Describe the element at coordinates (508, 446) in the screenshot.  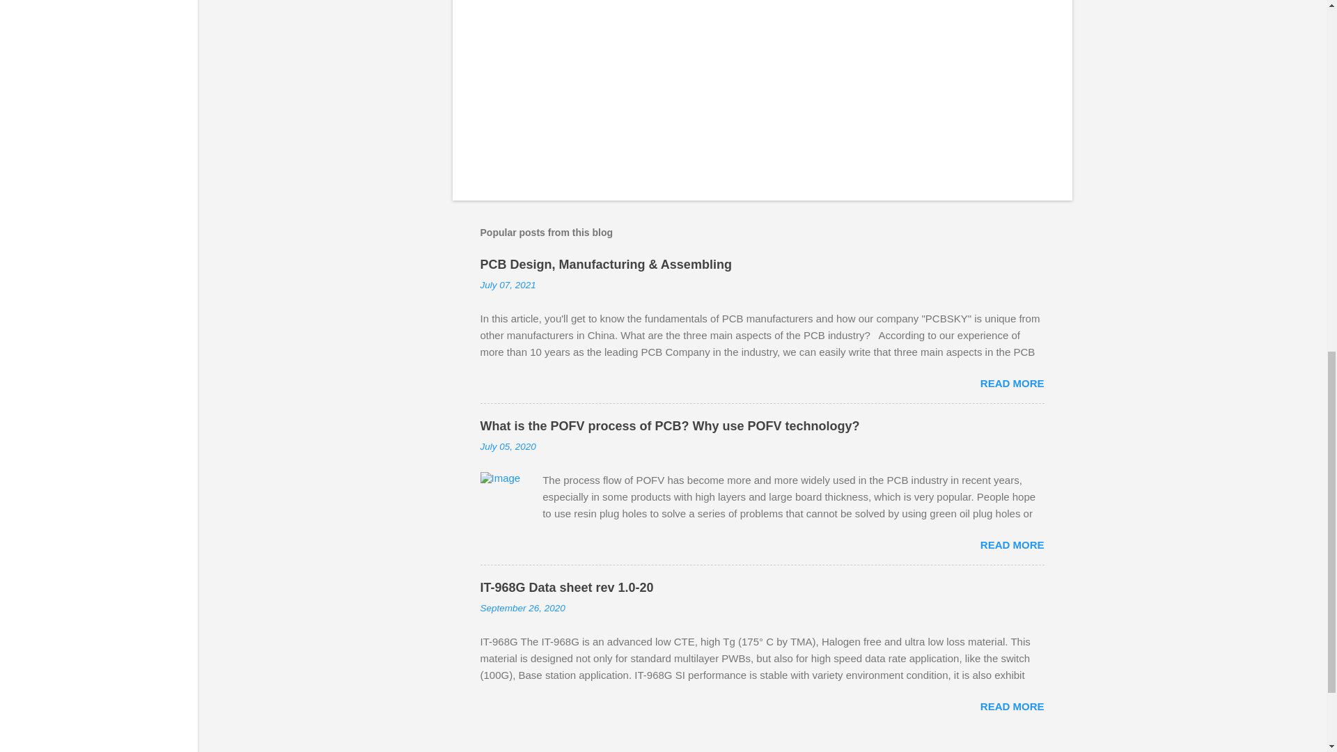
I see `July 05, 2020` at that location.